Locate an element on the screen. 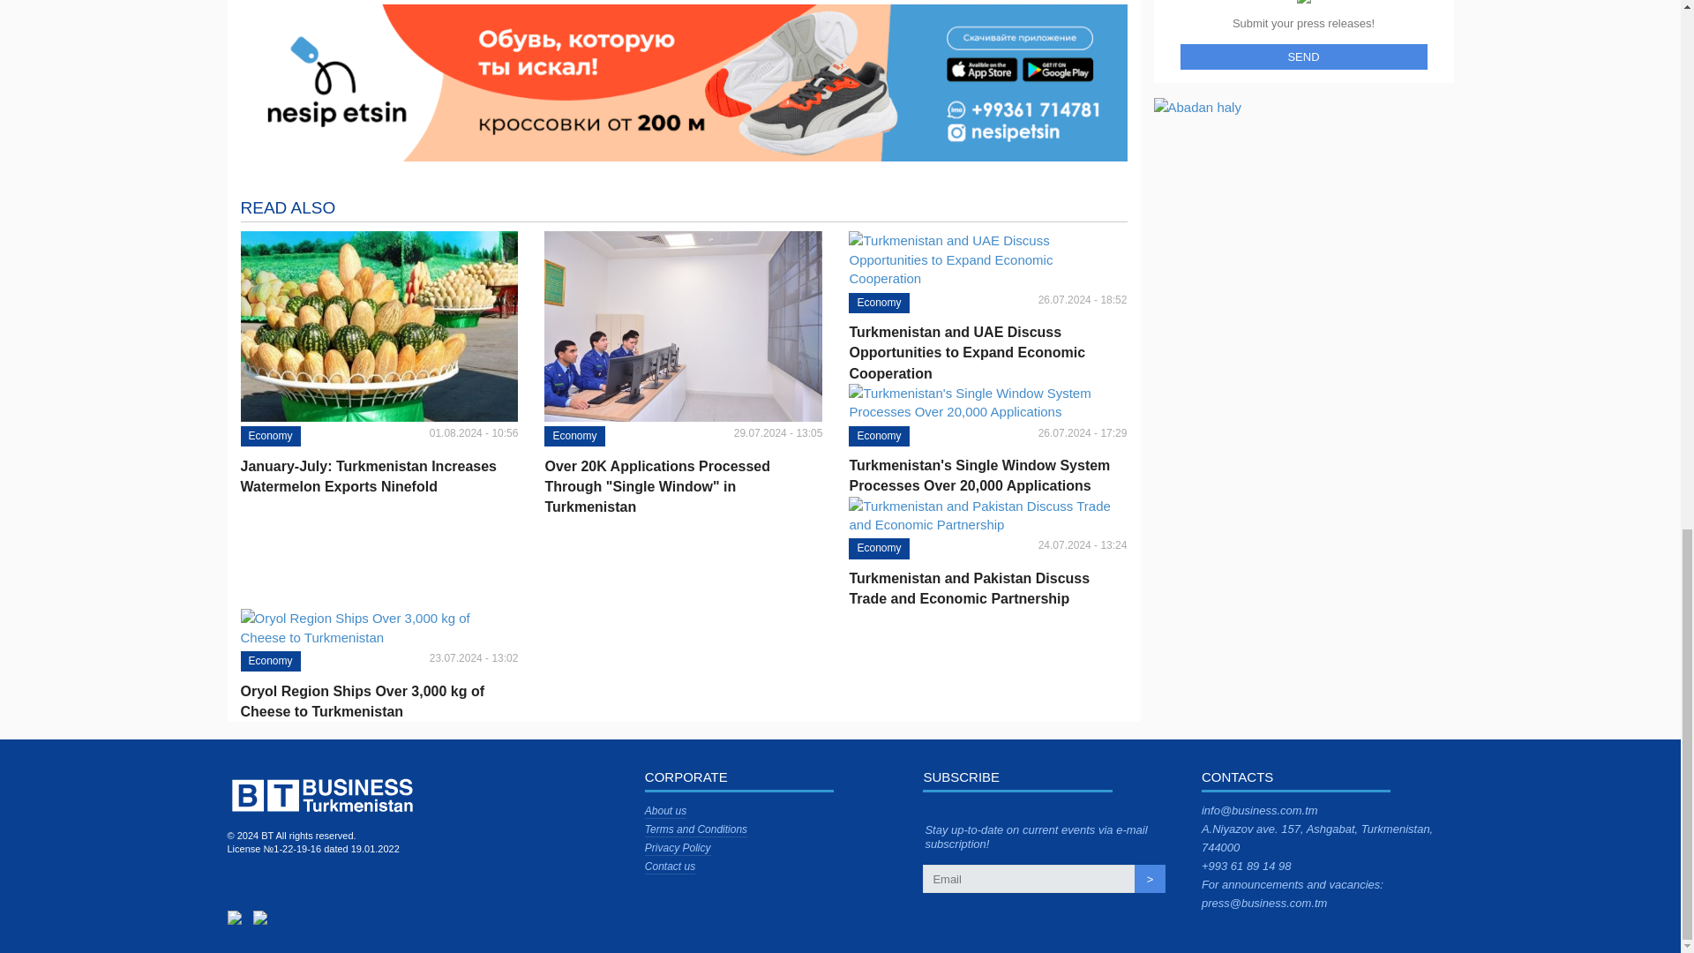 This screenshot has width=1694, height=953. Economy is located at coordinates (878, 436).